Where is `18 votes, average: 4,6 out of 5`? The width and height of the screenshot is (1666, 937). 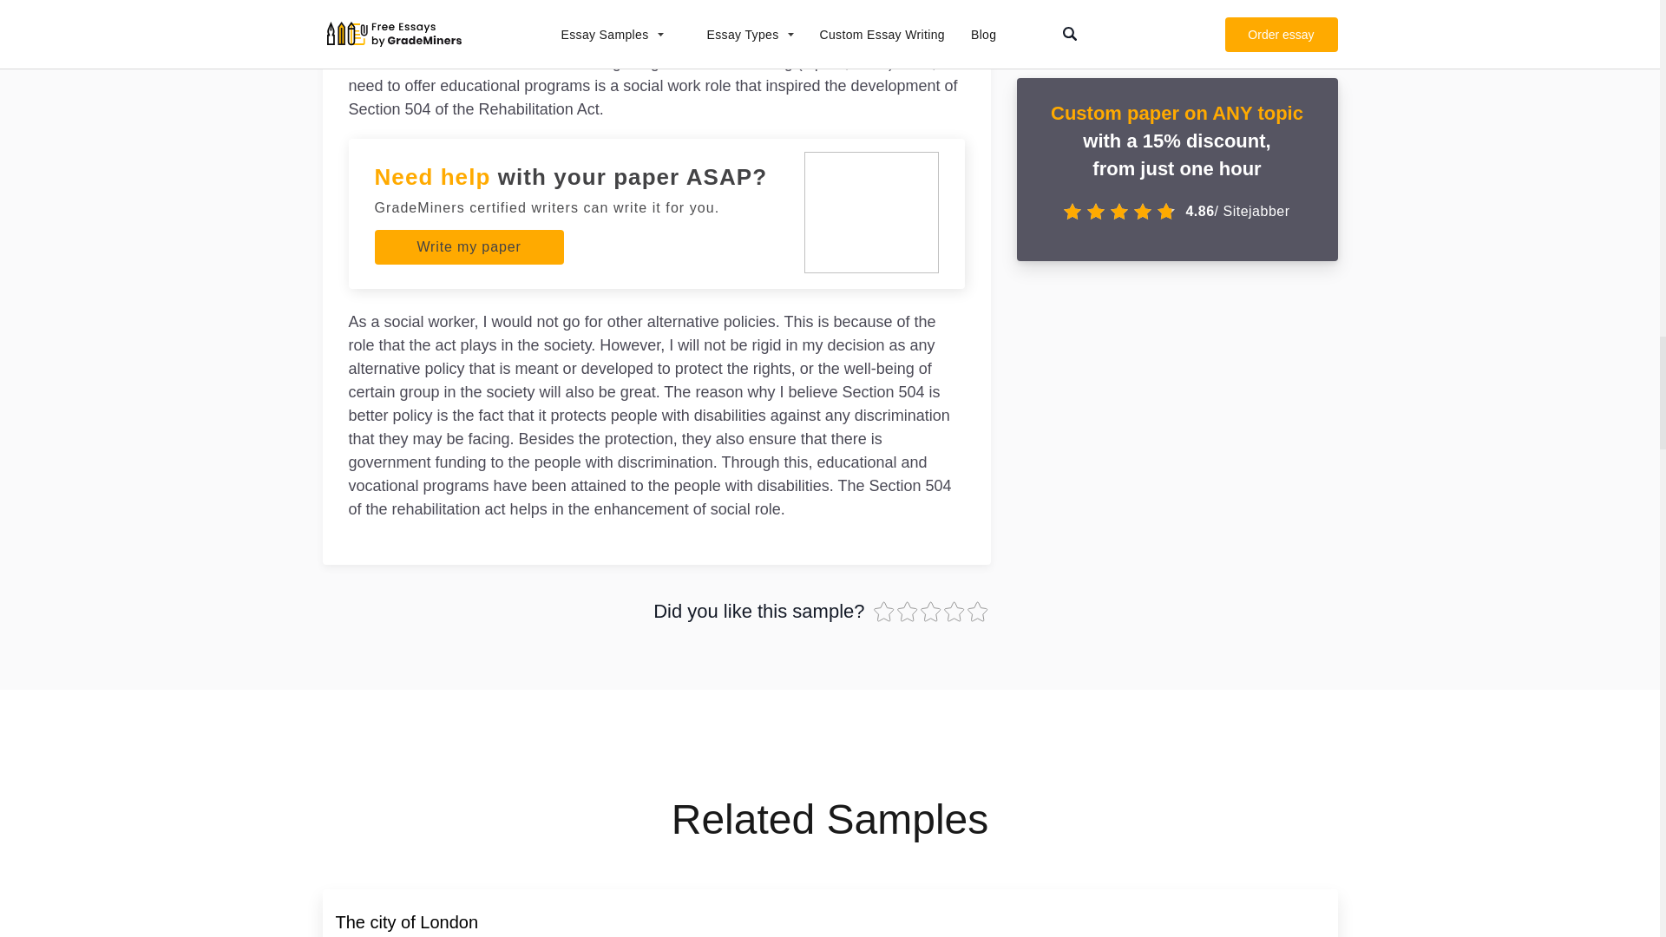 18 votes, average: 4,6 out of 5 is located at coordinates (977, 612).